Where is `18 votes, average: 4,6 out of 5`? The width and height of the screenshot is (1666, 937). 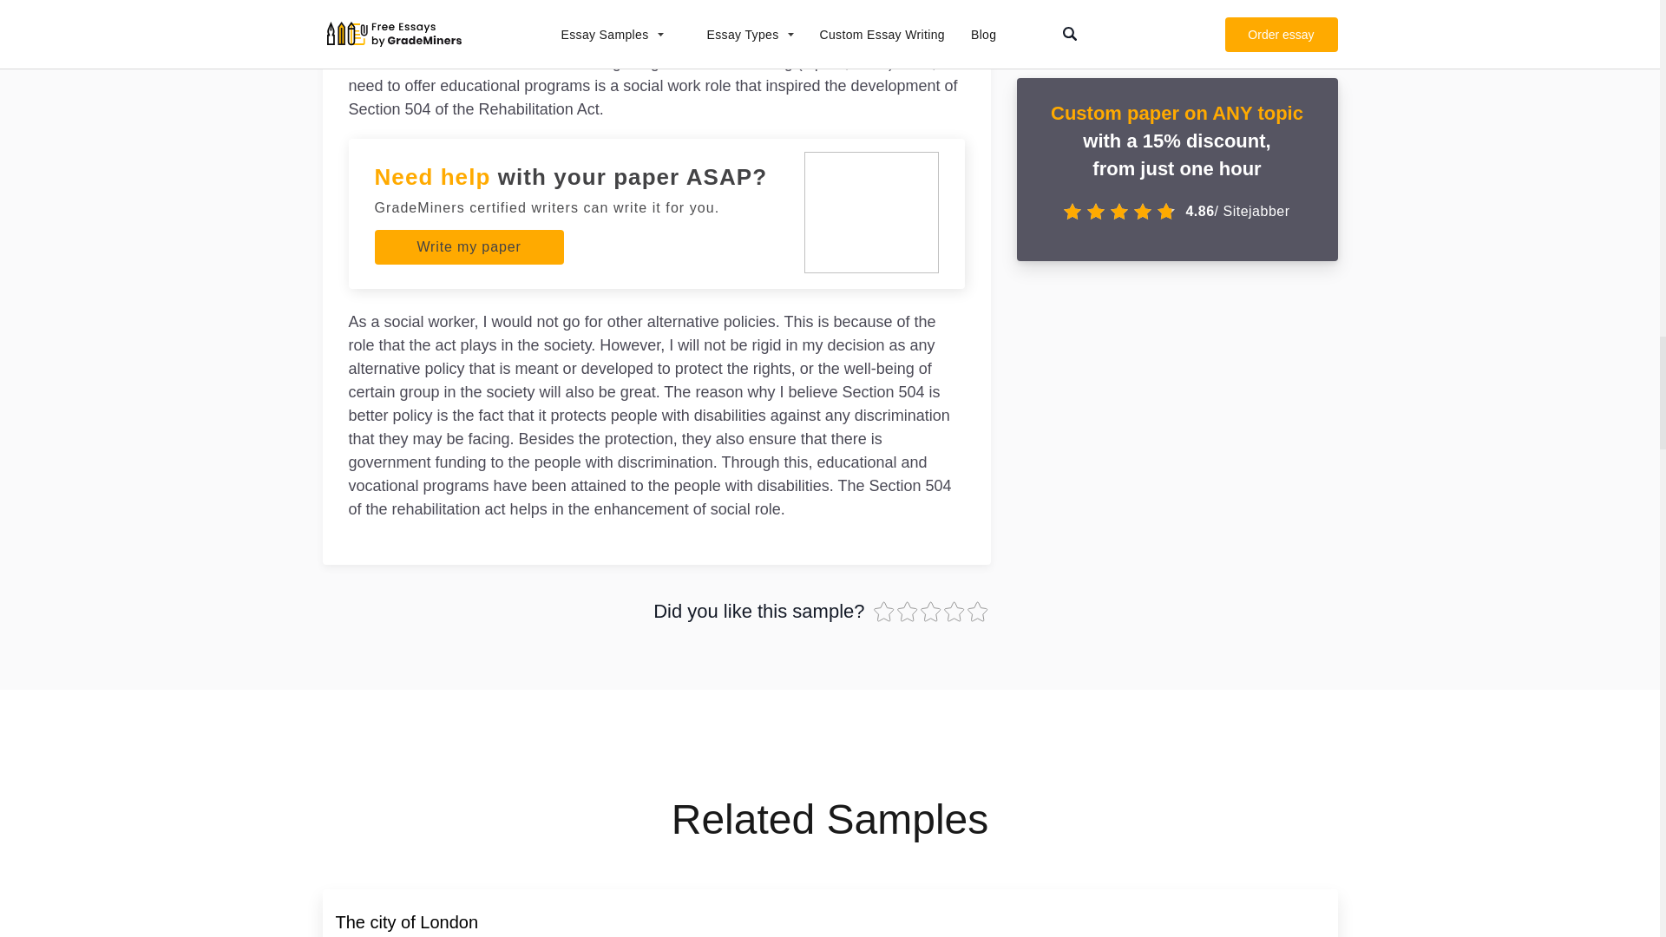 18 votes, average: 4,6 out of 5 is located at coordinates (977, 612).